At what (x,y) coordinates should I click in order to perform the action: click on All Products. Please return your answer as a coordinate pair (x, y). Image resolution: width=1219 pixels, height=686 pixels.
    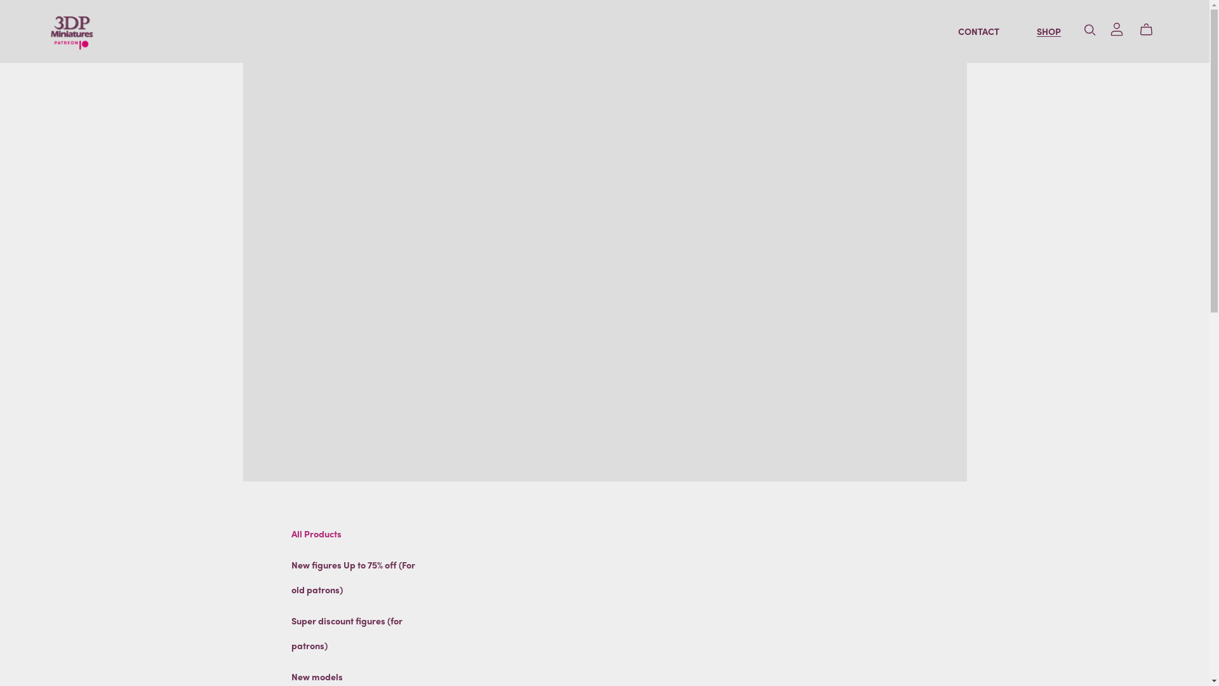
    Looking at the image, I should click on (316, 534).